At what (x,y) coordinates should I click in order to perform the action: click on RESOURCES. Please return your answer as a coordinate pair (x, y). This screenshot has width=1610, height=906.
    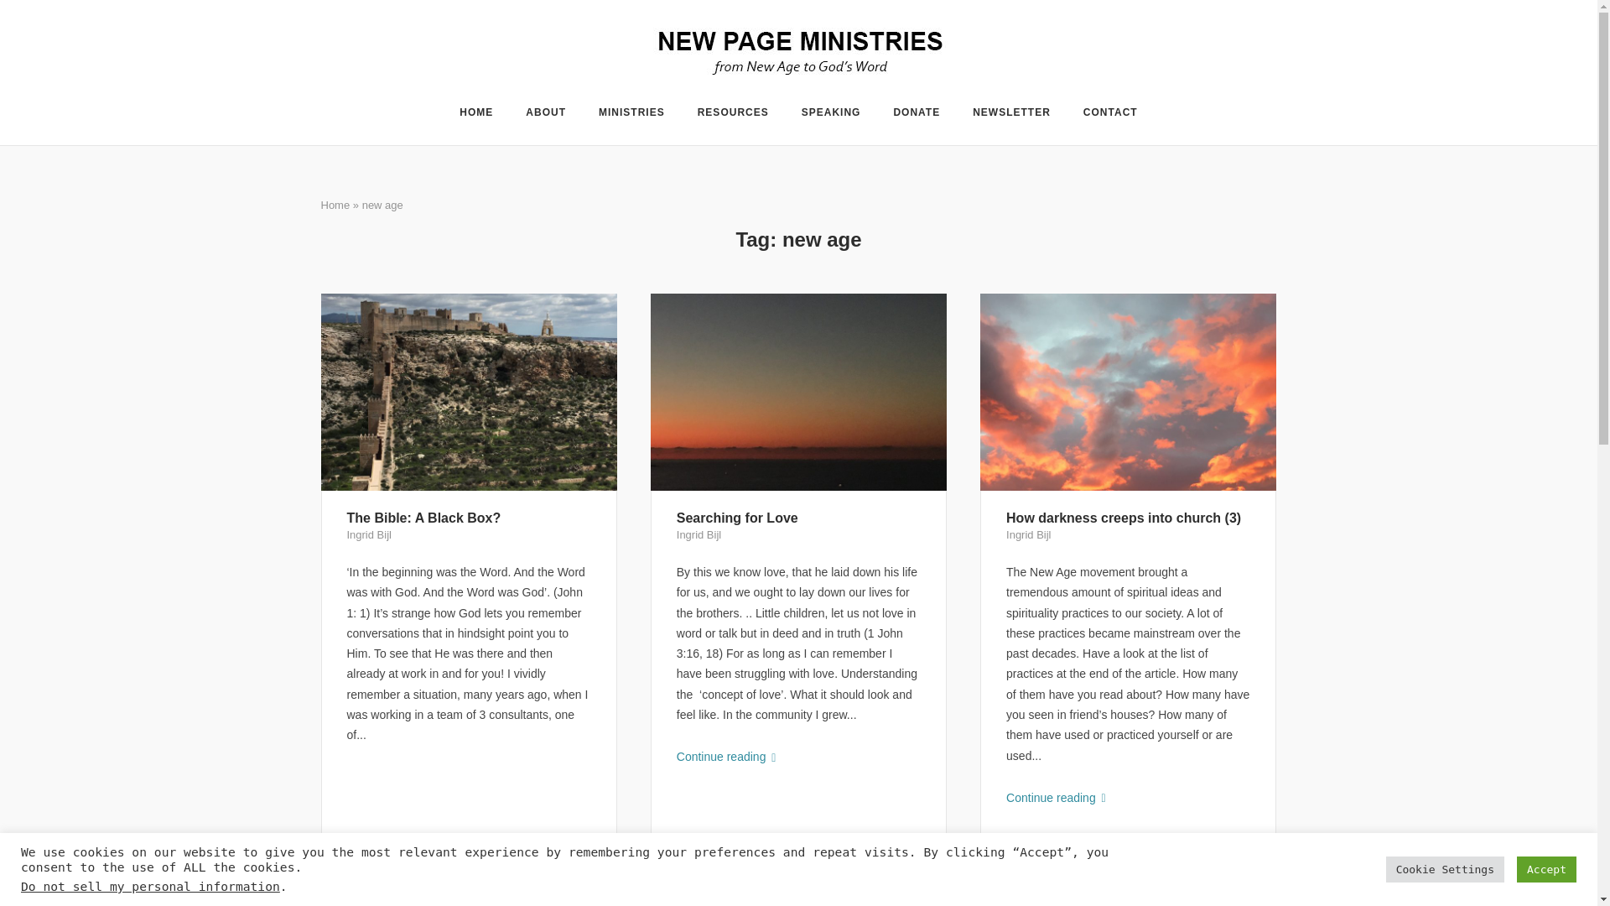
    Looking at the image, I should click on (733, 114).